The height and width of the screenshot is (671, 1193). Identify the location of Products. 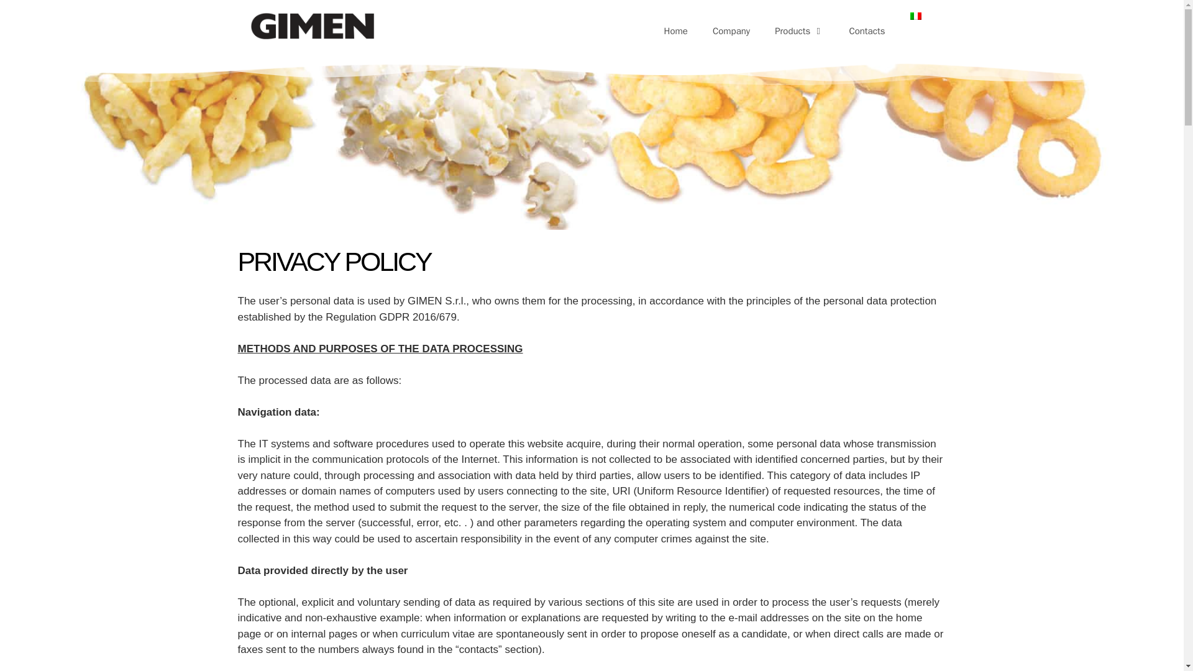
(799, 31).